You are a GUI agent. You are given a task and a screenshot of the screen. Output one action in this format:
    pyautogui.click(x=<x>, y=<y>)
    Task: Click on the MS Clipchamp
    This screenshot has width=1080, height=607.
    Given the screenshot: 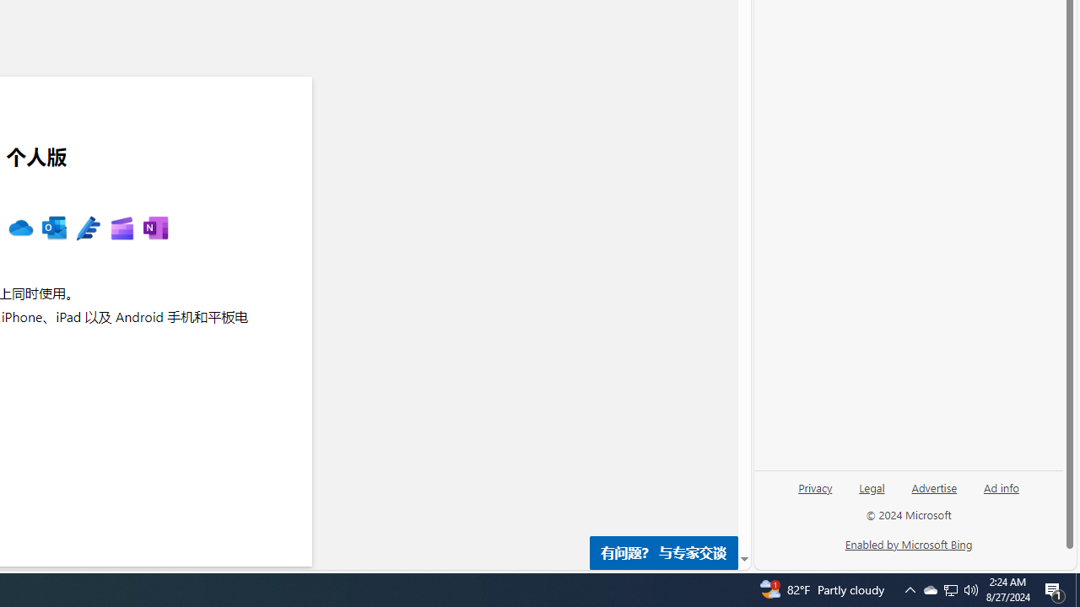 What is the action you would take?
    pyautogui.click(x=121, y=229)
    